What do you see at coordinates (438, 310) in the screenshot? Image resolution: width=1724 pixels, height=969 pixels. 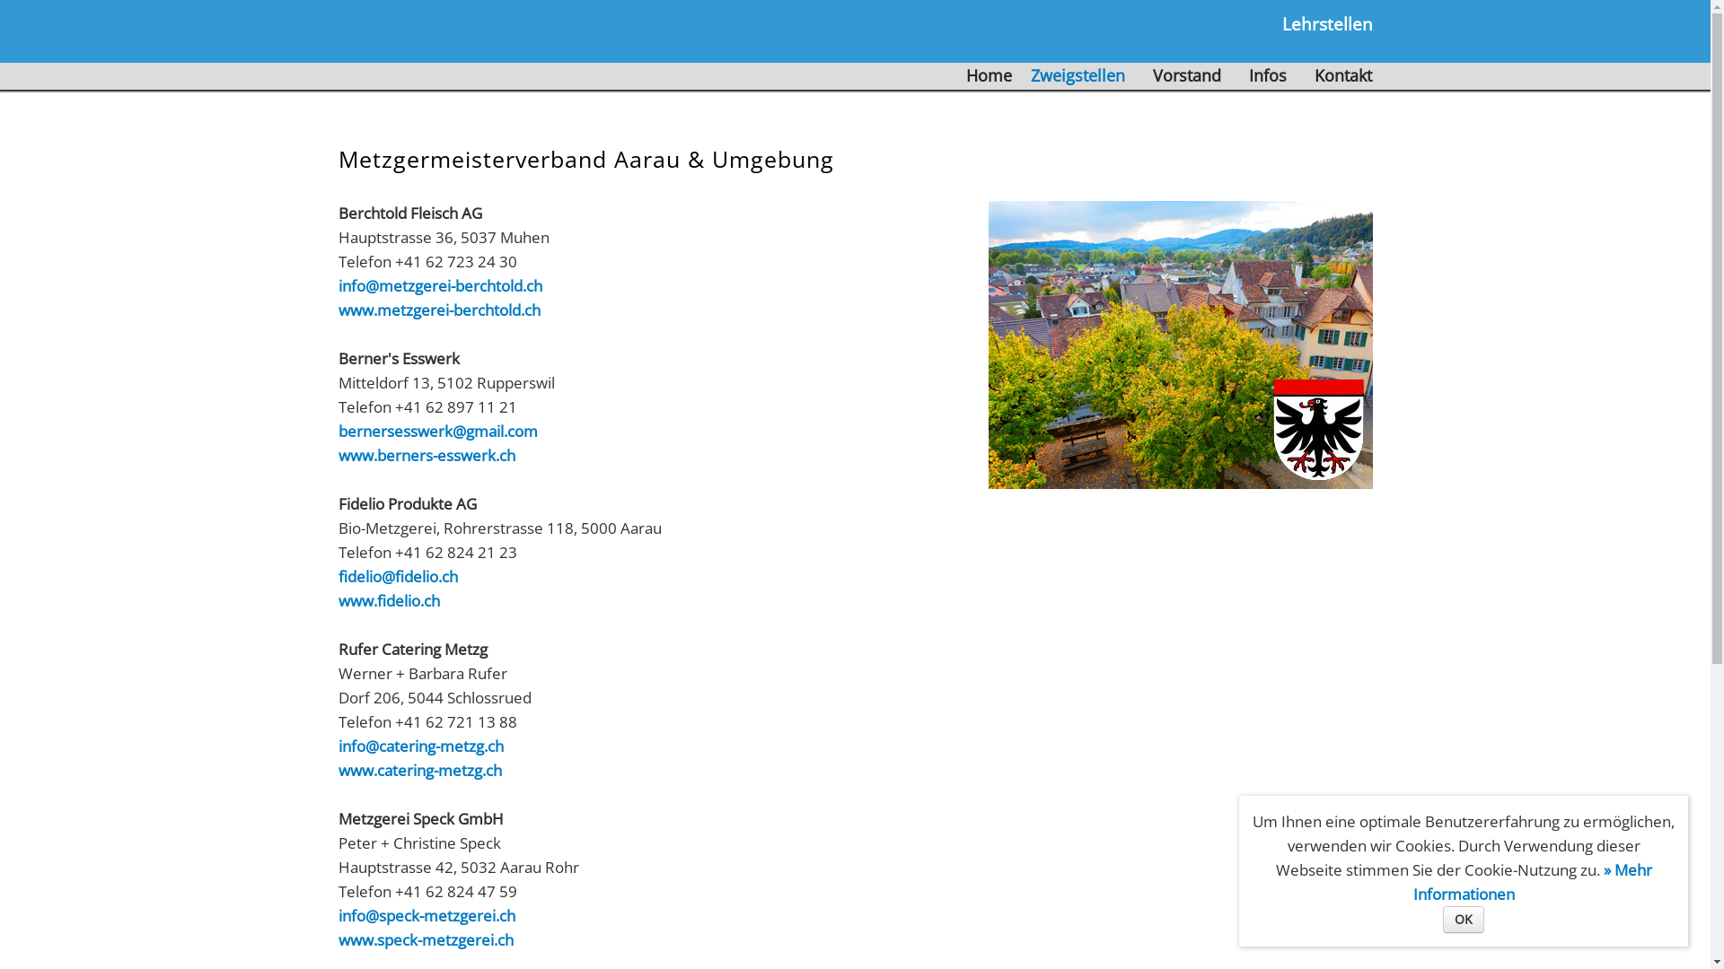 I see `www.metzgerei-berchtold.ch` at bounding box center [438, 310].